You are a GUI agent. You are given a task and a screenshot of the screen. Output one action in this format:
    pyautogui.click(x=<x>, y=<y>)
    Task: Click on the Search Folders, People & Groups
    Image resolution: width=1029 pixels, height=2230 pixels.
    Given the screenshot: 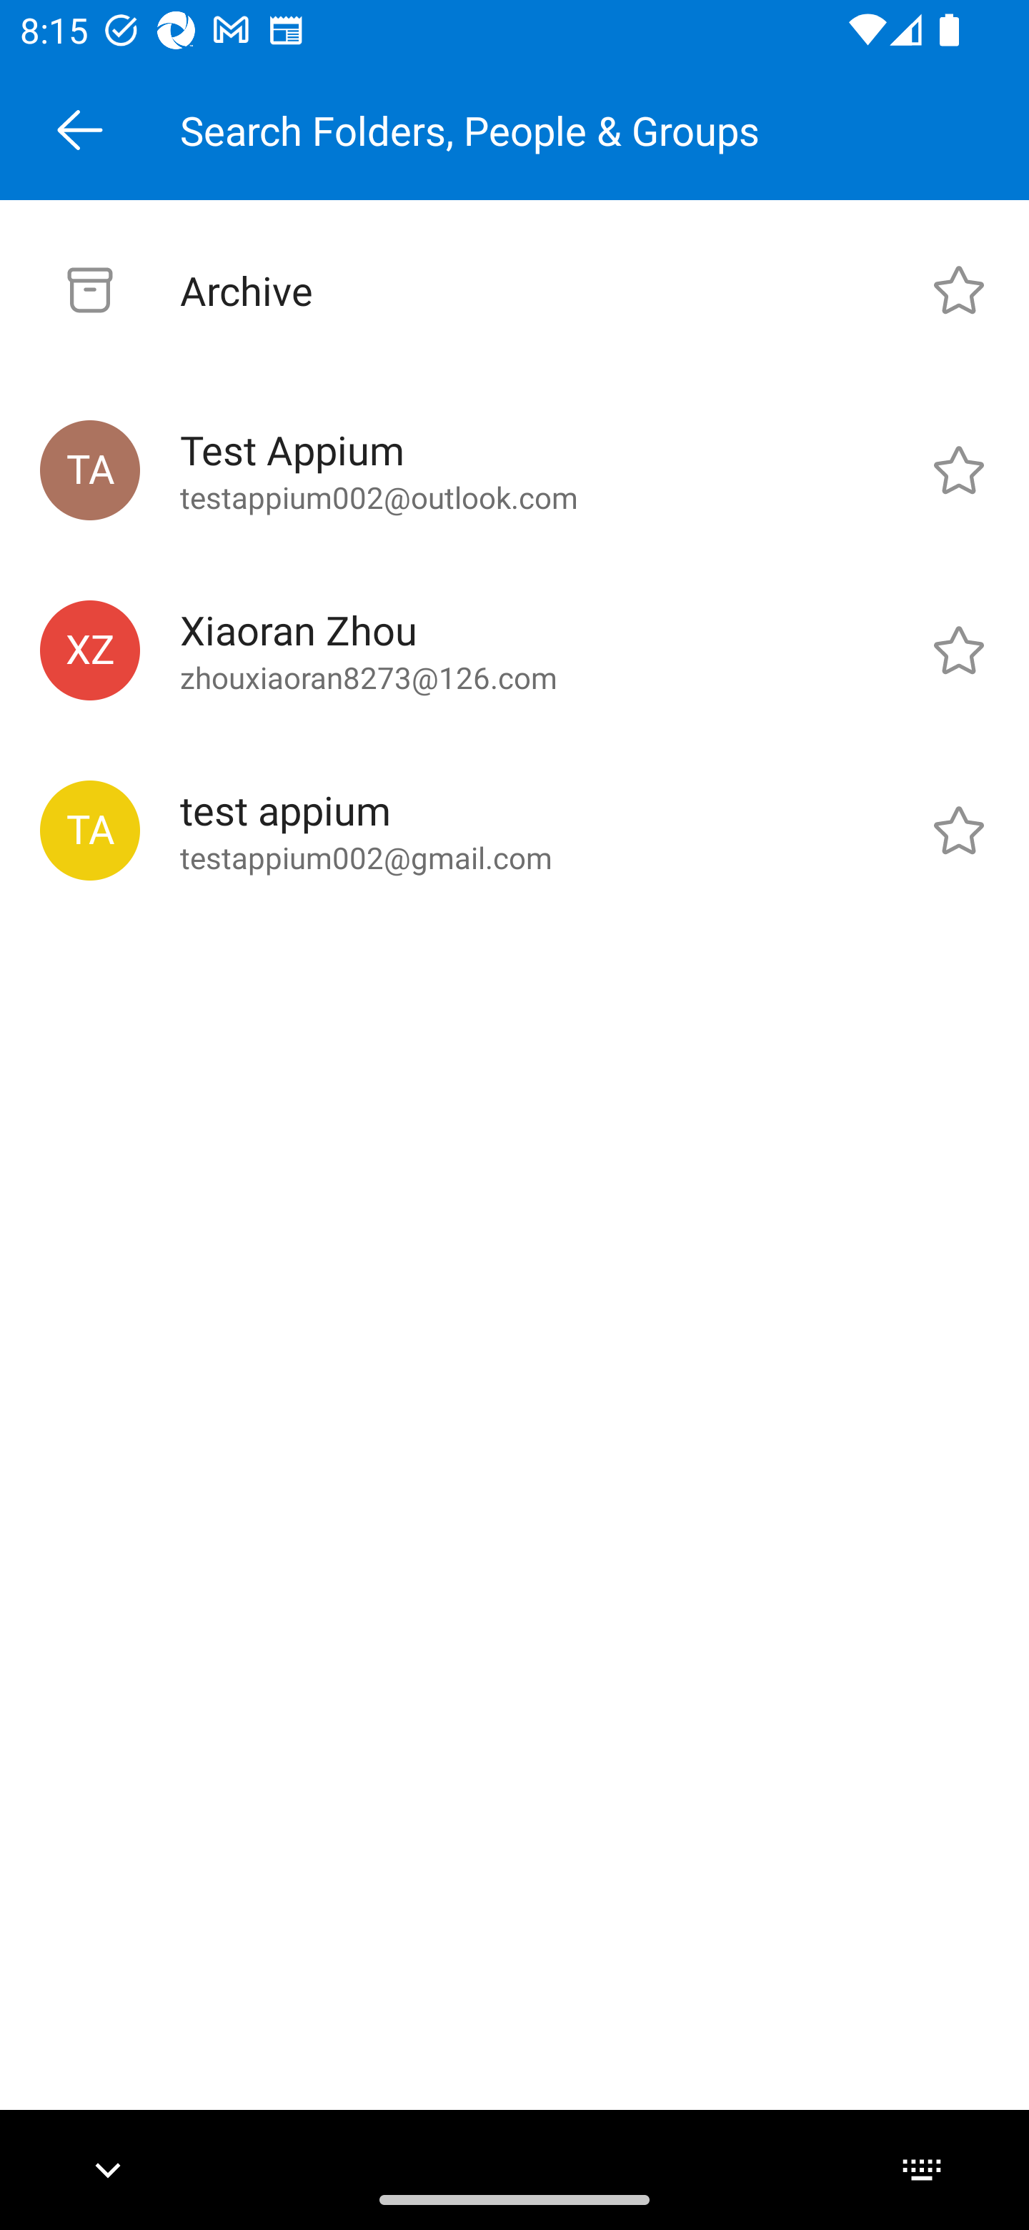 What is the action you would take?
    pyautogui.click(x=595, y=130)
    